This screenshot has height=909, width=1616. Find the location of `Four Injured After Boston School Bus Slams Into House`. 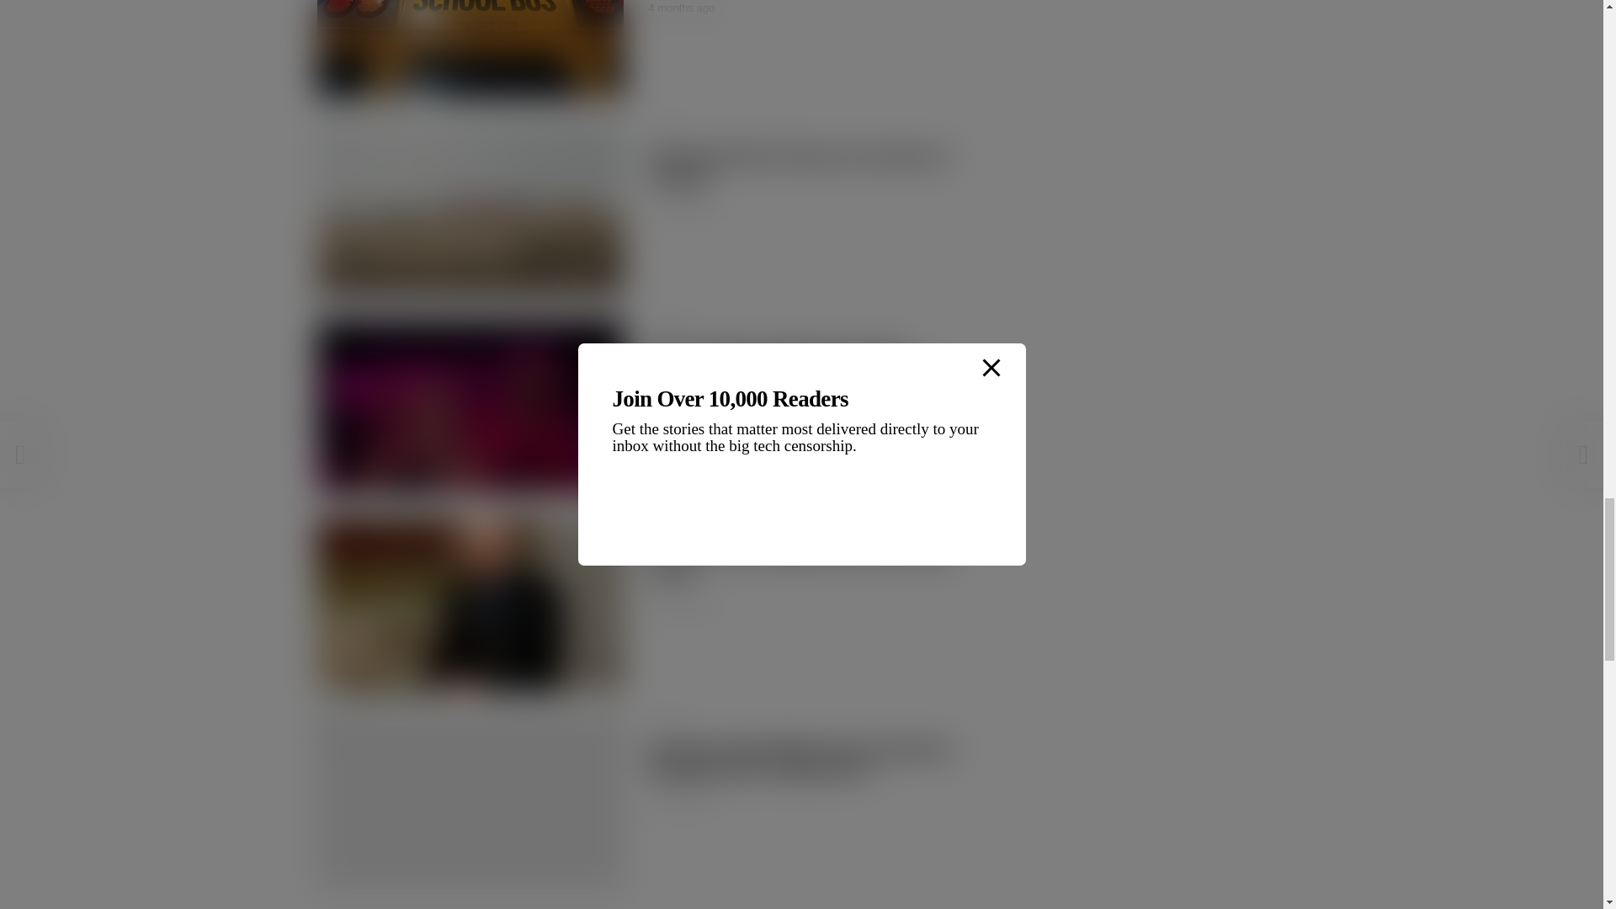

Four Injured After Boston School Bus Slams Into House is located at coordinates (470, 49).